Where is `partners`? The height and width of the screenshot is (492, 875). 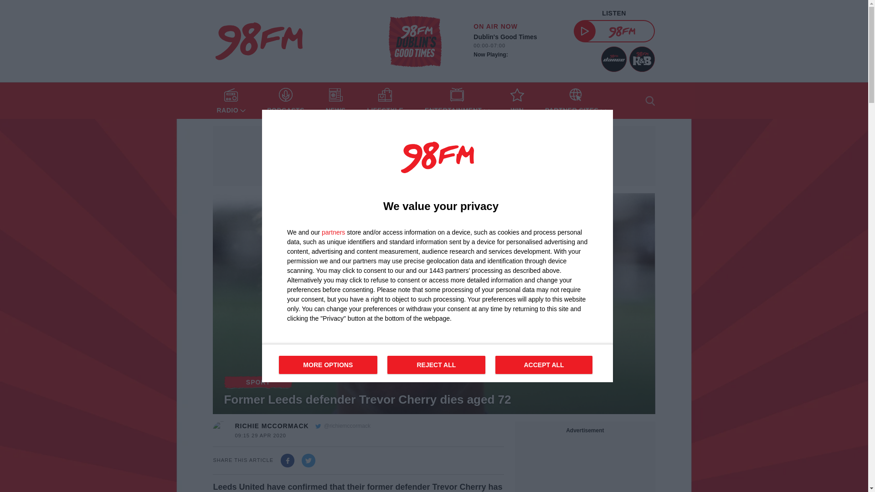 partners is located at coordinates (333, 232).